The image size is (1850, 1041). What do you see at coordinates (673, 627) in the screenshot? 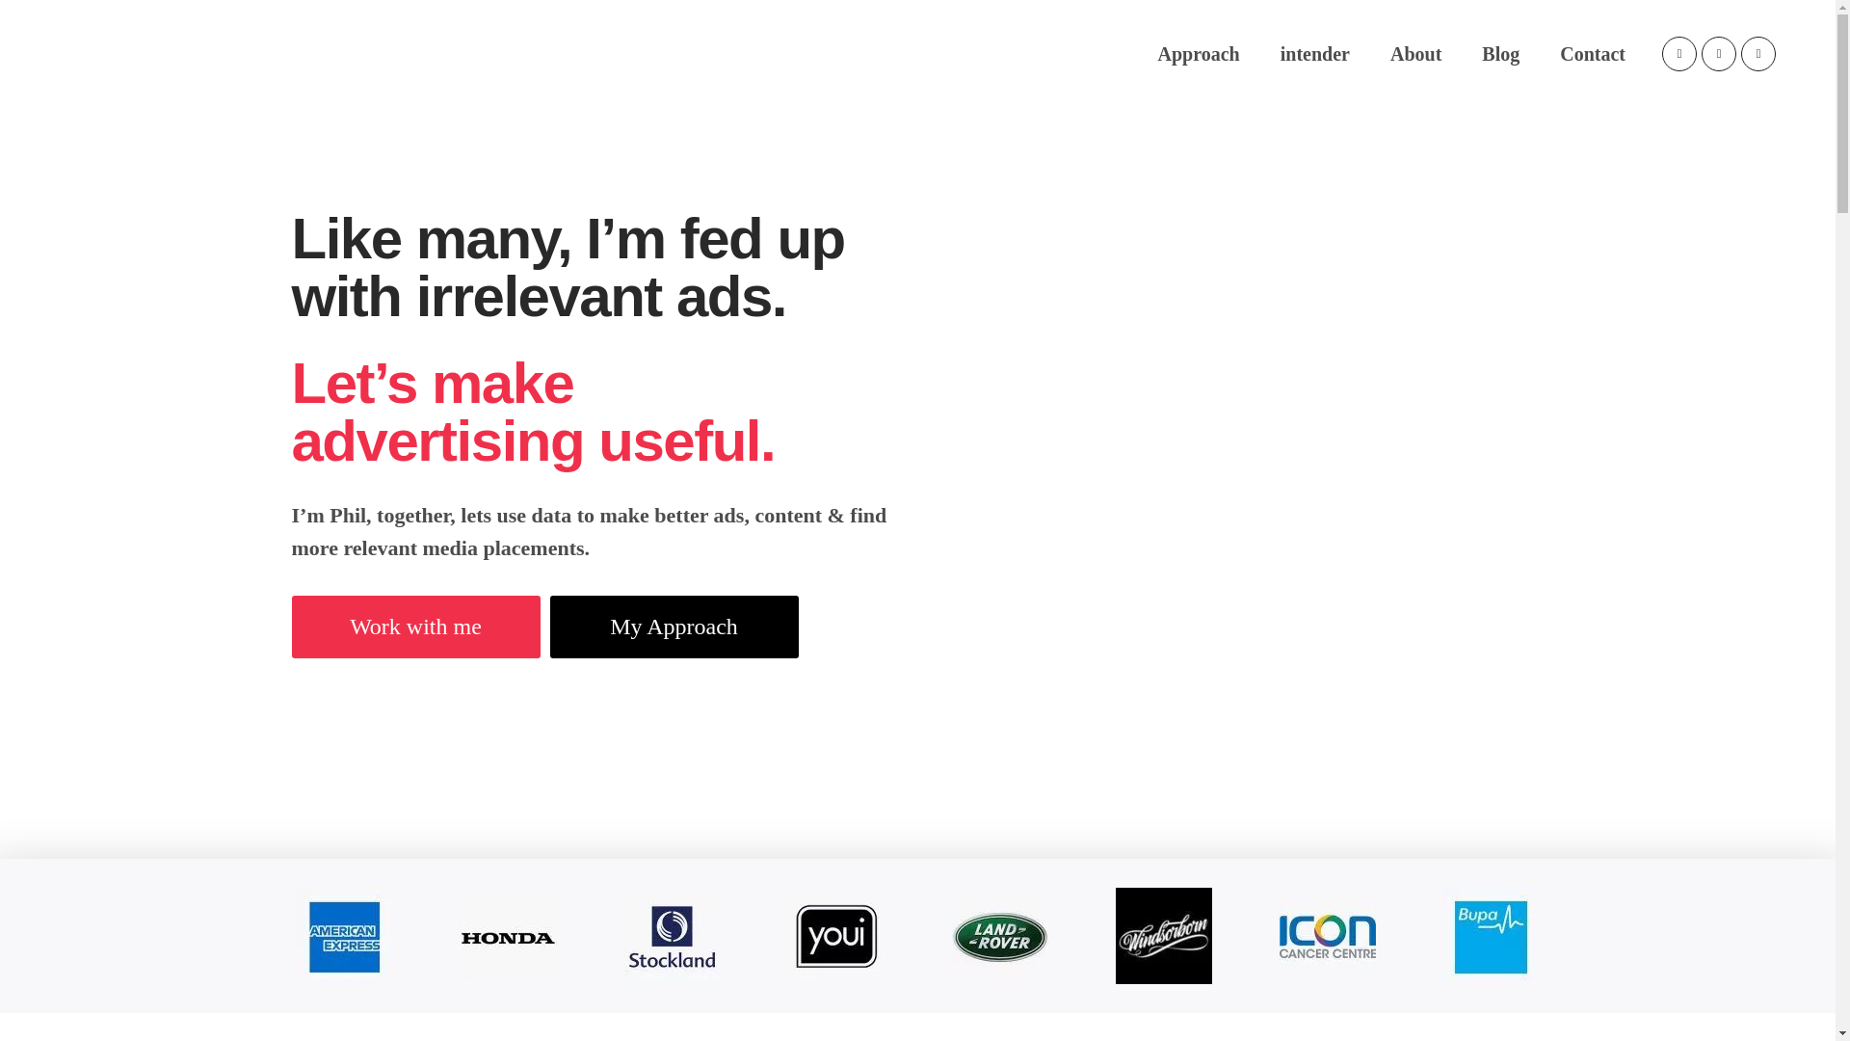
I see `My Approach` at bounding box center [673, 627].